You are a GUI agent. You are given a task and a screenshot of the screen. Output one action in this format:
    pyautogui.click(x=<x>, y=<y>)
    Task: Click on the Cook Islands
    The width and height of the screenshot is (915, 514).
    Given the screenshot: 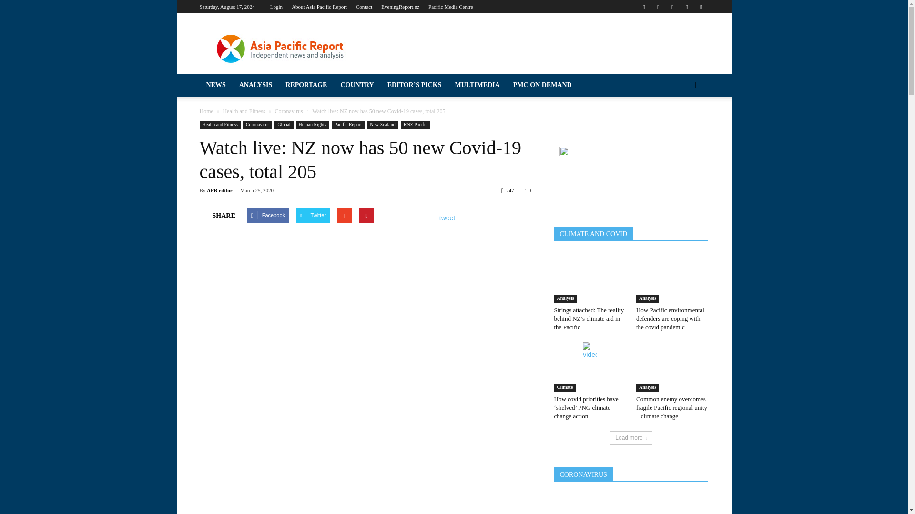 What is the action you would take?
    pyautogui.click(x=88, y=229)
    